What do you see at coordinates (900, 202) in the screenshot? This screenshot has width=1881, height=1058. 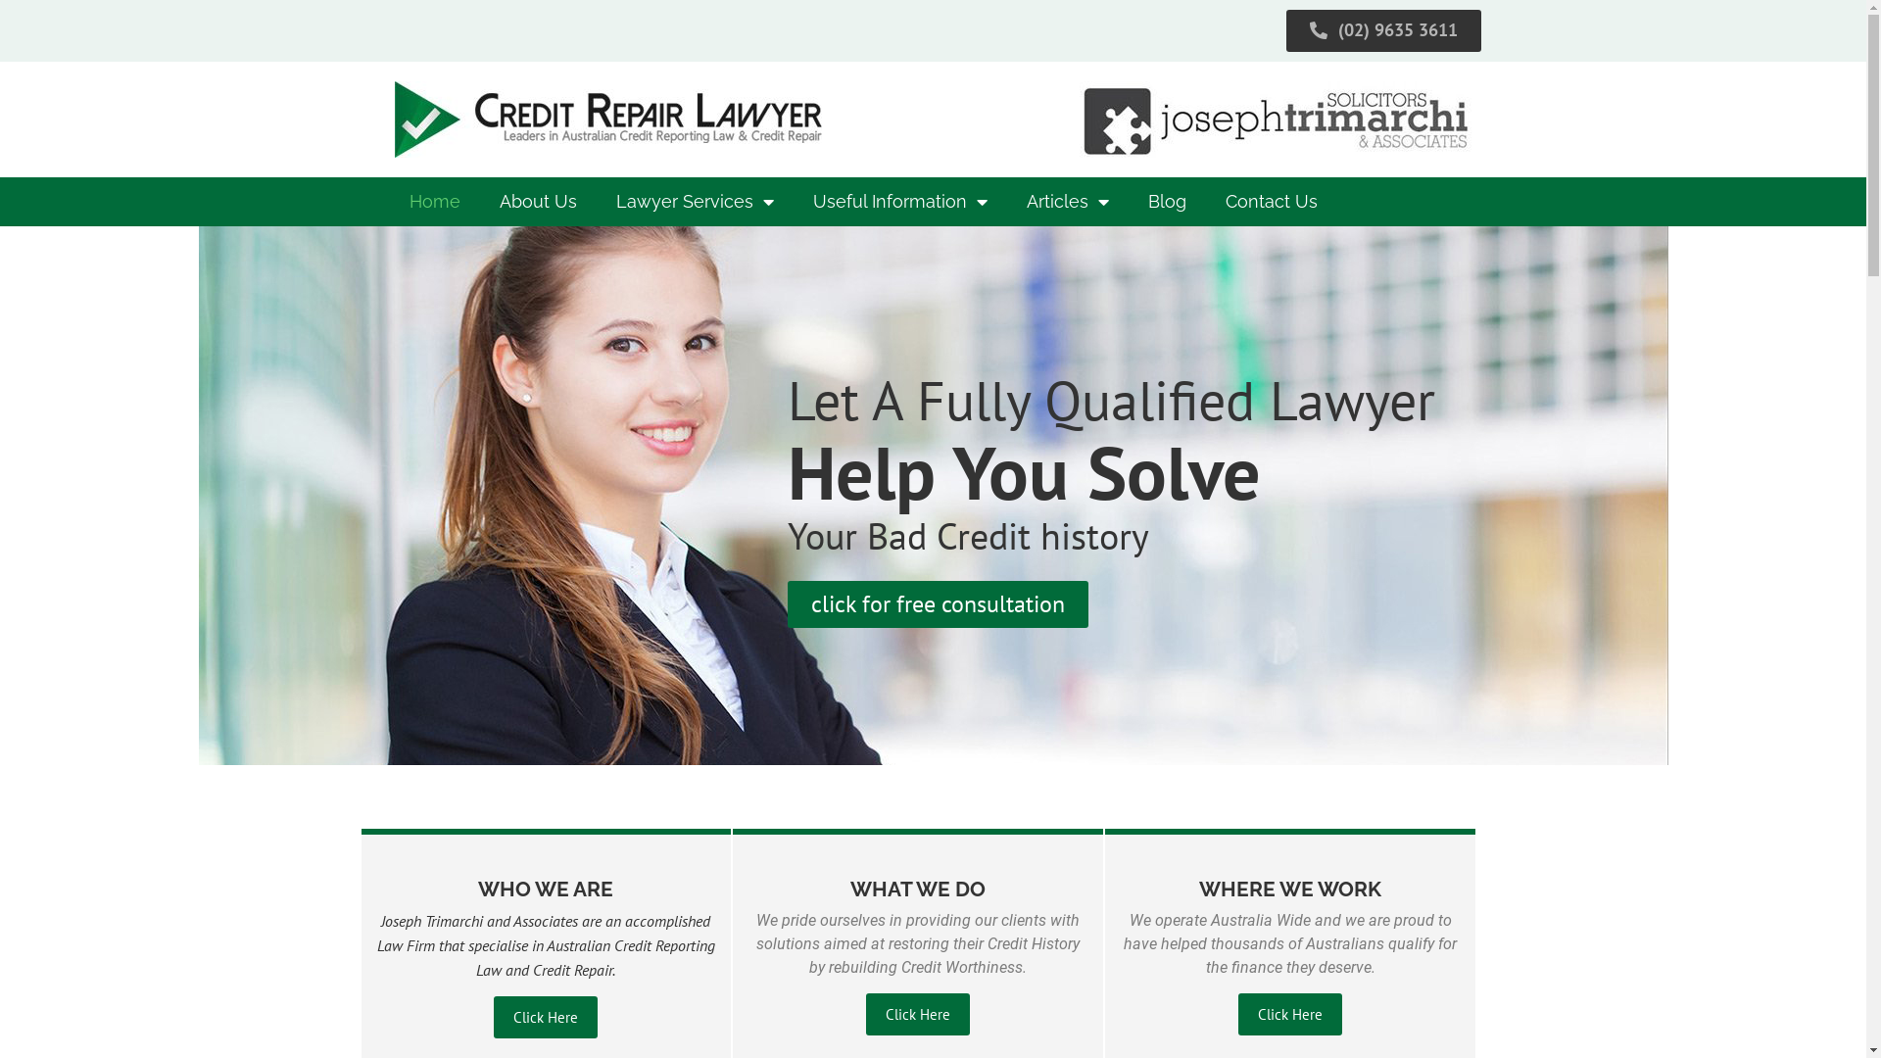 I see `Useful Information` at bounding box center [900, 202].